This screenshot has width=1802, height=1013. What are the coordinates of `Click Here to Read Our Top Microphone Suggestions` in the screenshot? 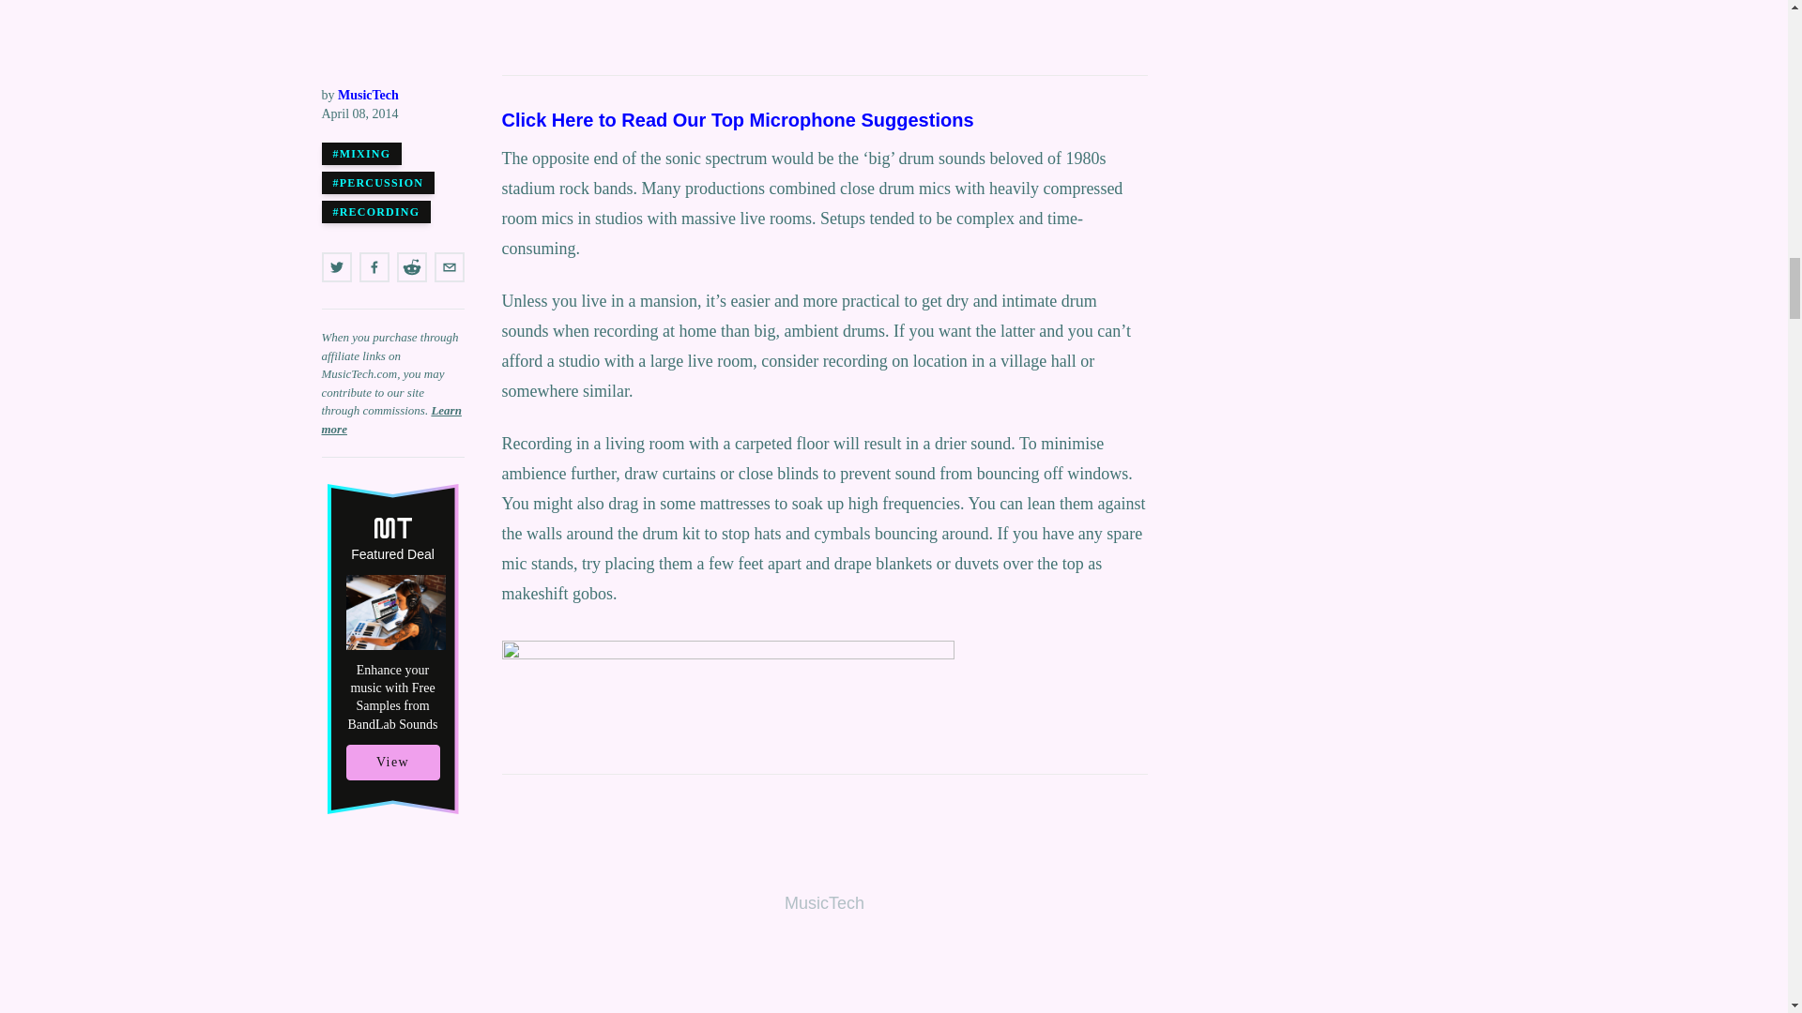 It's located at (736, 120).